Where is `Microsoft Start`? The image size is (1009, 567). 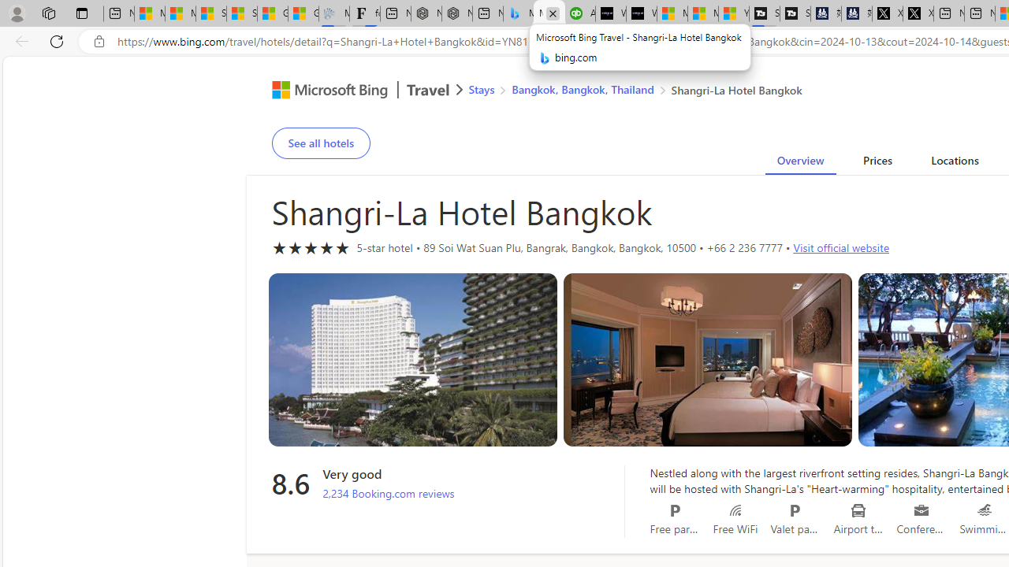 Microsoft Start is located at coordinates (703, 14).